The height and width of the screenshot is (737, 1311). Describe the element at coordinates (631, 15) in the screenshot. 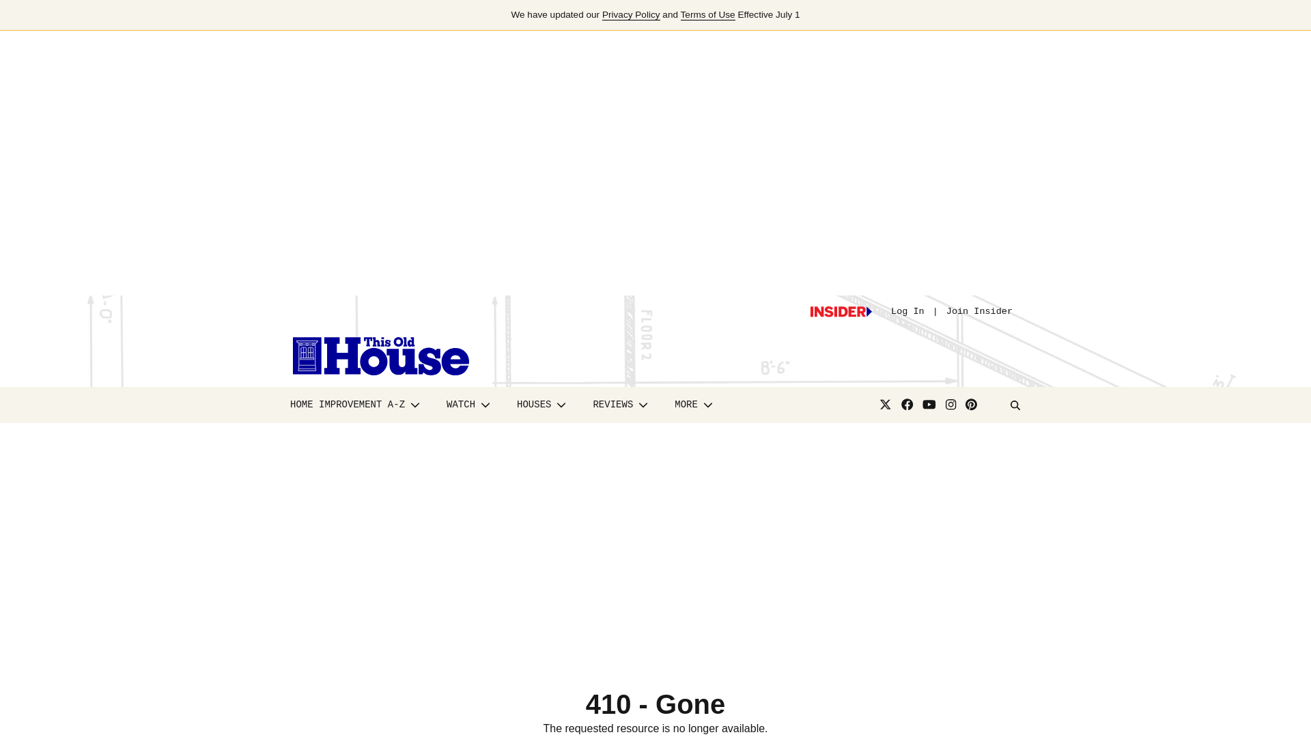

I see `Privacy Policy` at that location.